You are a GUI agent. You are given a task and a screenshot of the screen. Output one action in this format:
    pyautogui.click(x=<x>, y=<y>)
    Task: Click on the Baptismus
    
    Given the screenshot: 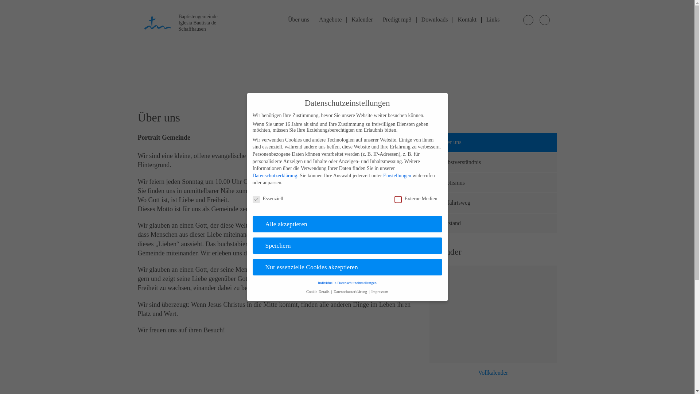 What is the action you would take?
    pyautogui.click(x=493, y=183)
    